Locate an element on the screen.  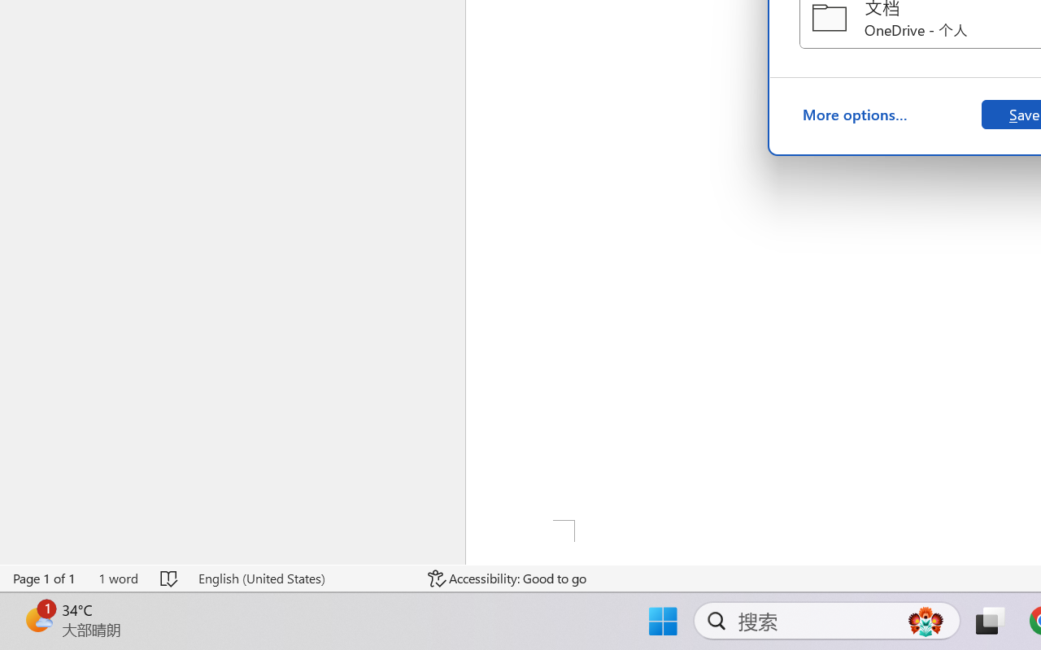
AutomationID: DynamicSearchBoxGleamImage is located at coordinates (926, 621).